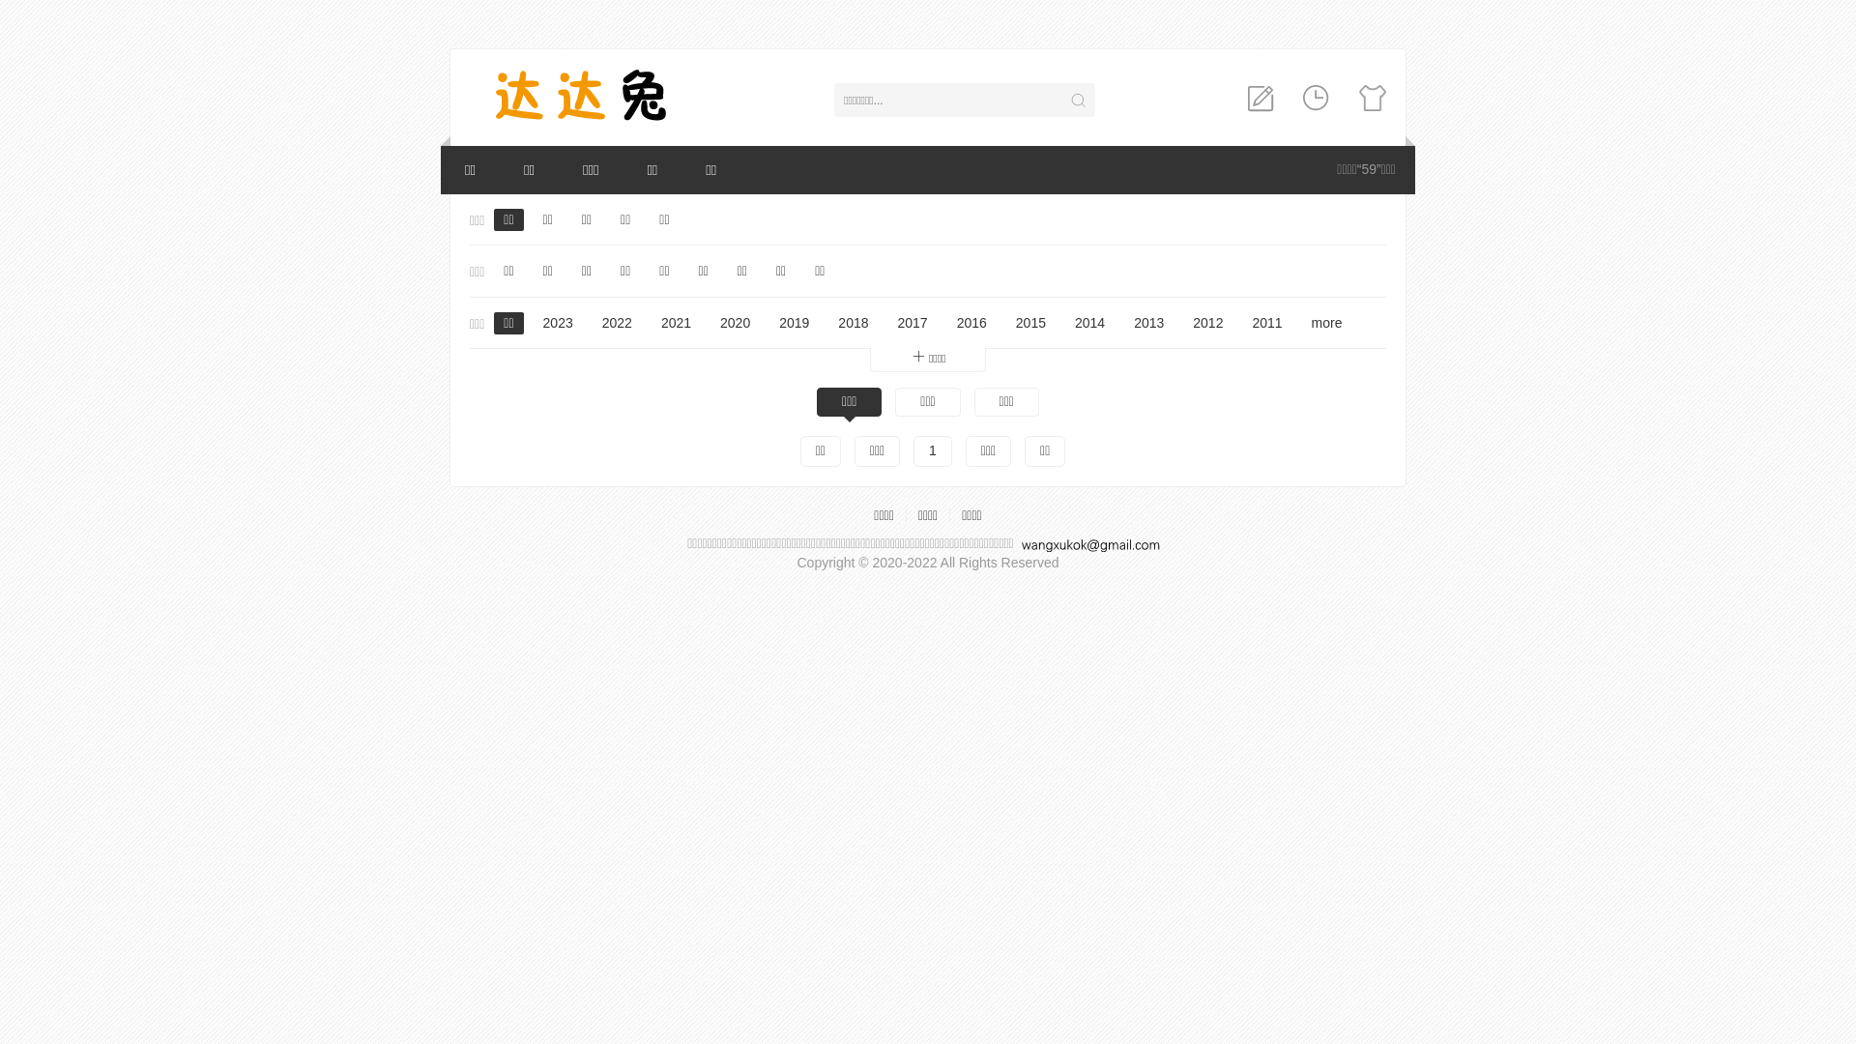 The width and height of the screenshot is (1856, 1044). I want to click on 2017, so click(913, 324).